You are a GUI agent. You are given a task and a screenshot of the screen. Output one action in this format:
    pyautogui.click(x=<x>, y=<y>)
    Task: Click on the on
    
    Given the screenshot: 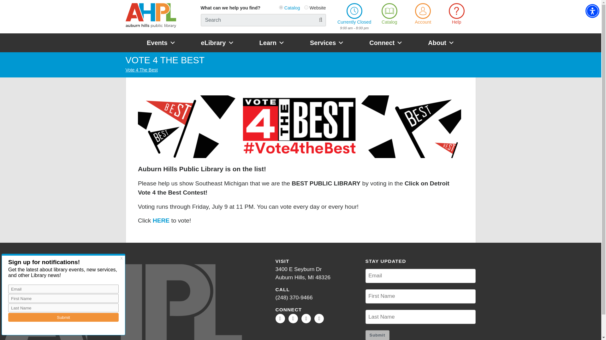 What is the action you would take?
    pyautogui.click(x=592, y=11)
    